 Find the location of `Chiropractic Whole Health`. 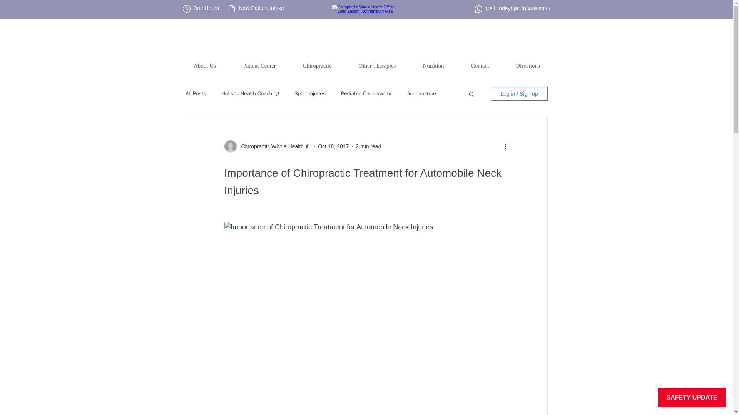

Chiropractic Whole Health is located at coordinates (270, 146).